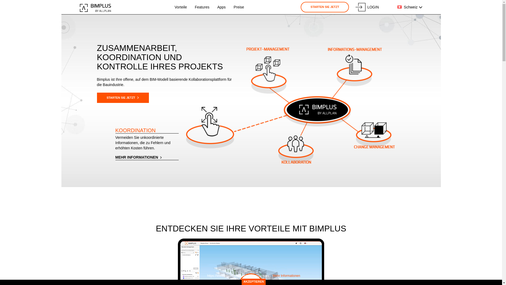 The width and height of the screenshot is (506, 285). I want to click on STARTEN SIE JETZT, so click(325, 7).